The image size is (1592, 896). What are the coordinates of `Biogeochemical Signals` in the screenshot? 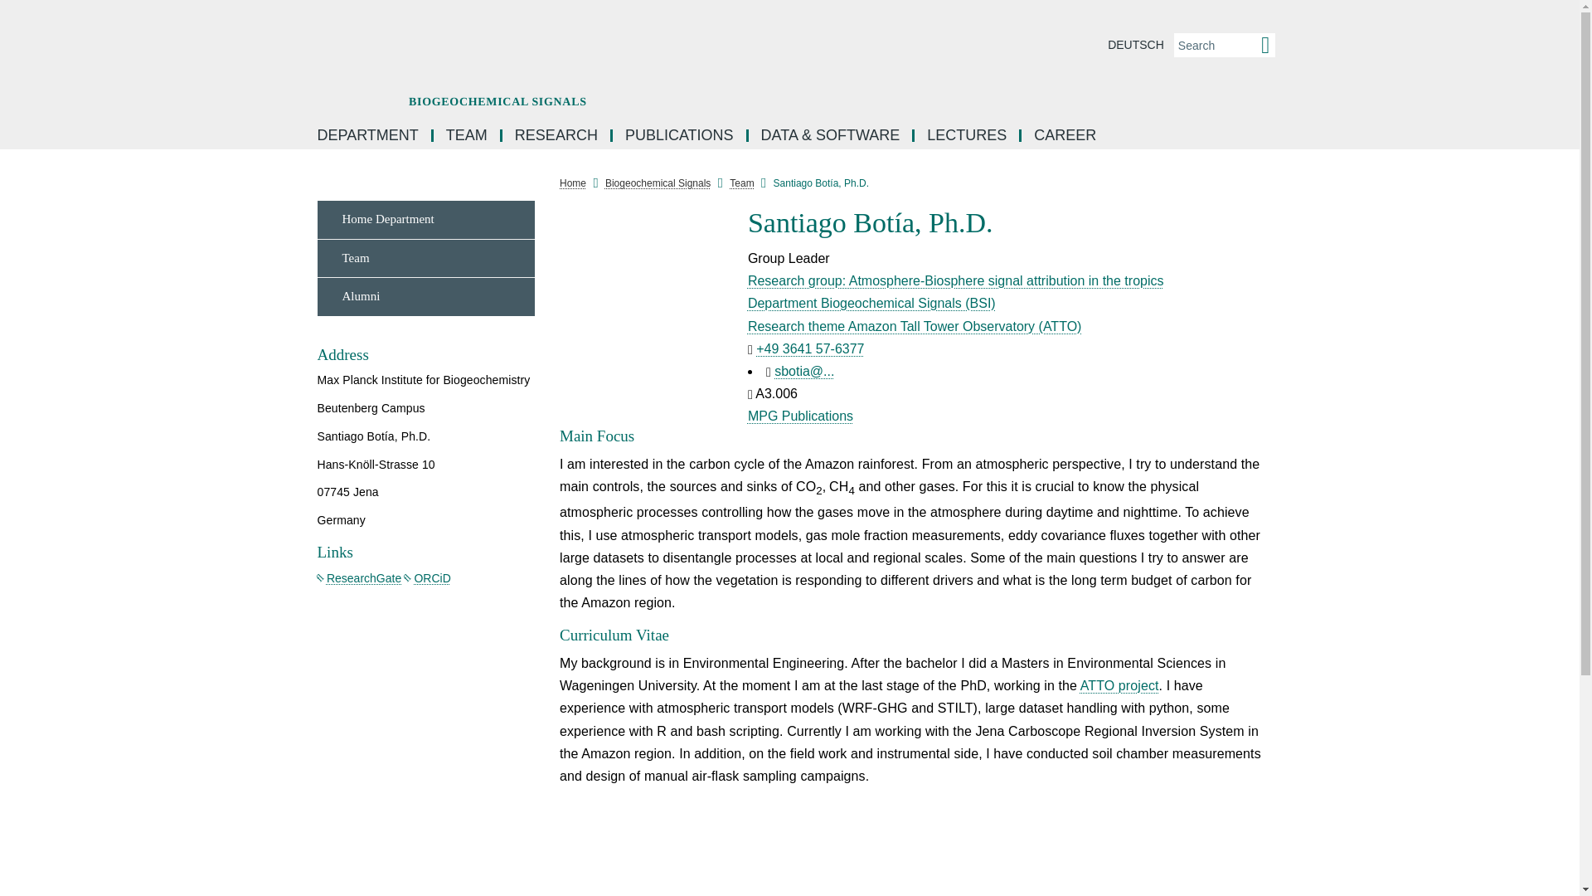 It's located at (657, 183).